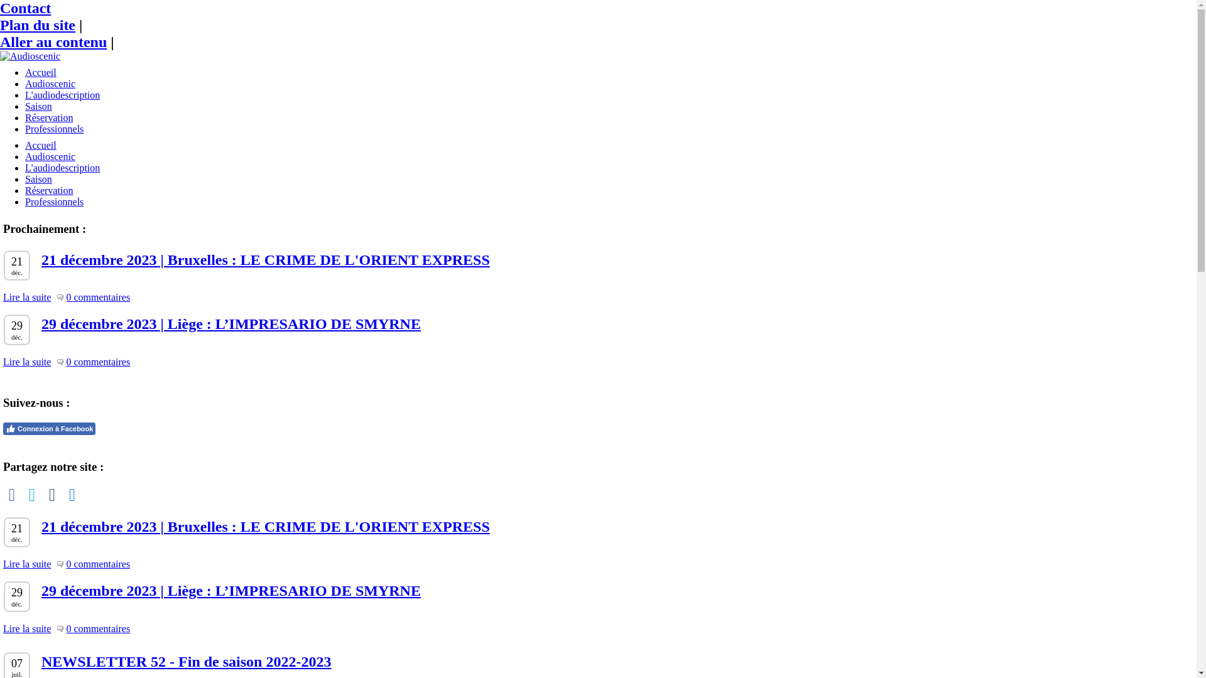 The width and height of the screenshot is (1206, 678). I want to click on Professionnels, so click(54, 202).